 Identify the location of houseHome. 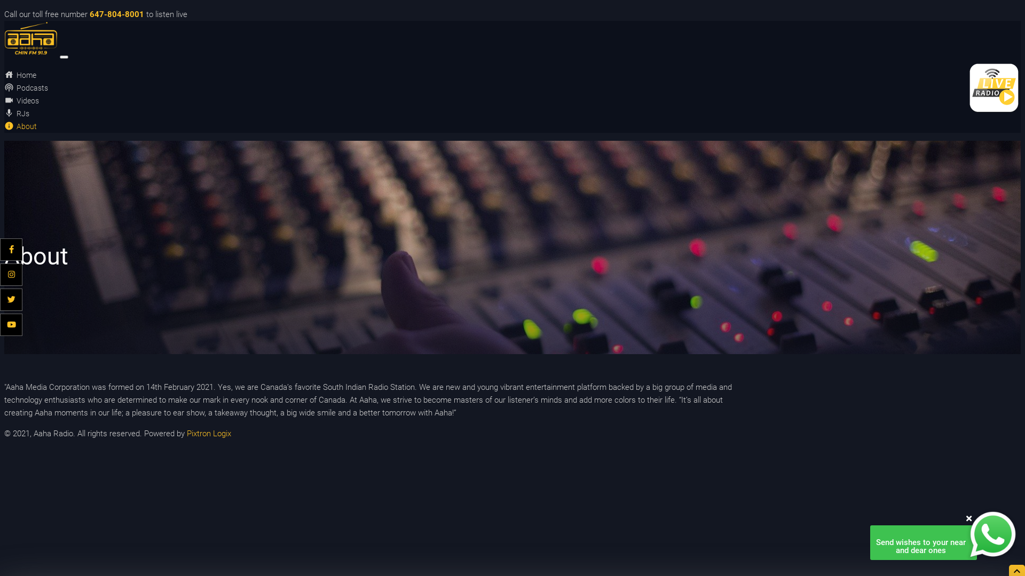
(20, 75).